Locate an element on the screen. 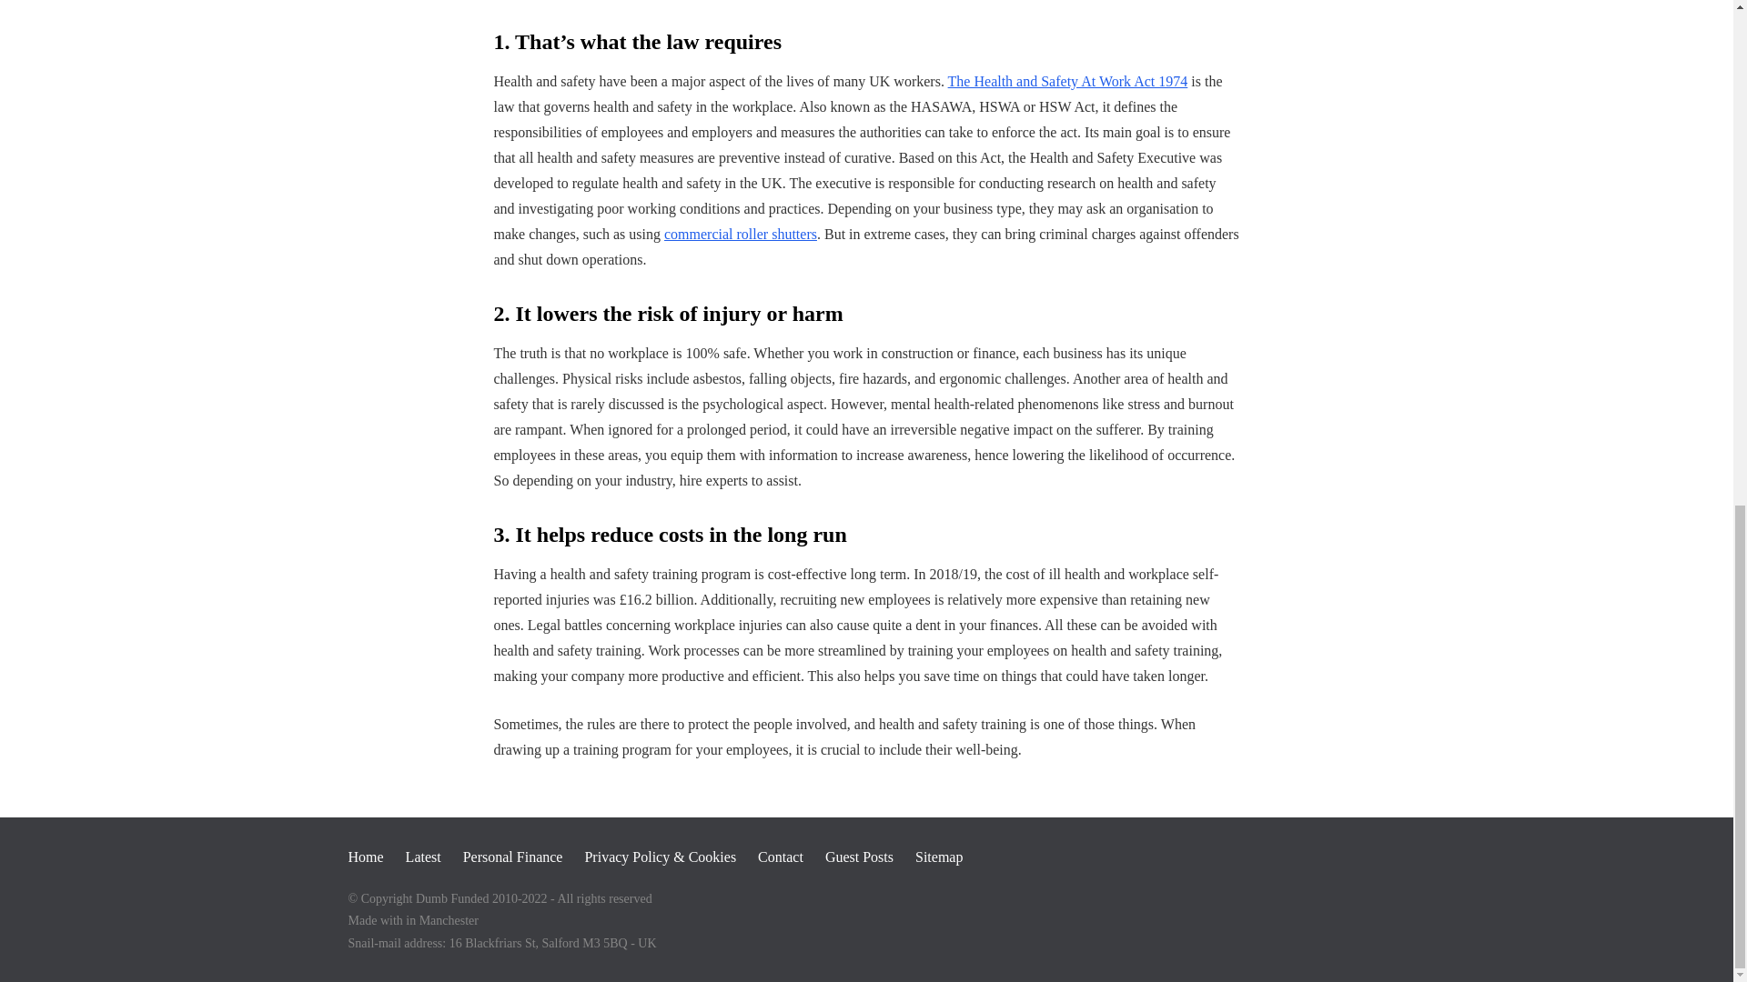  Guest Posts is located at coordinates (859, 857).